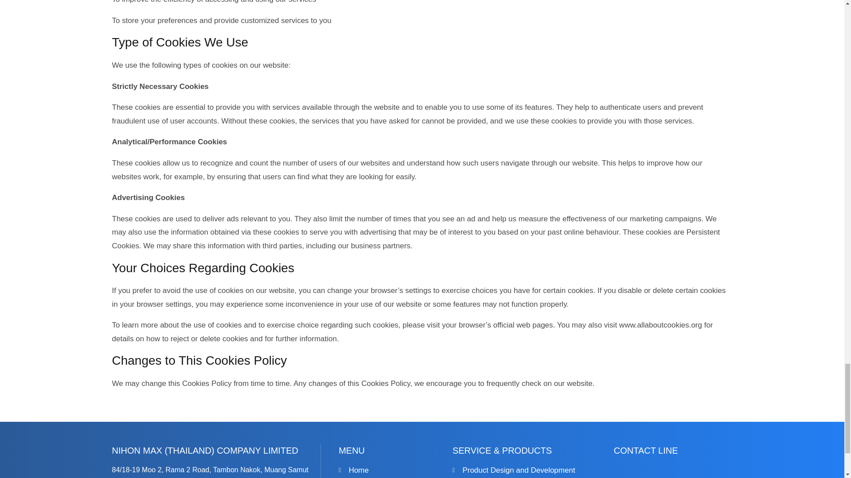  Describe the element at coordinates (391, 470) in the screenshot. I see `Home` at that location.